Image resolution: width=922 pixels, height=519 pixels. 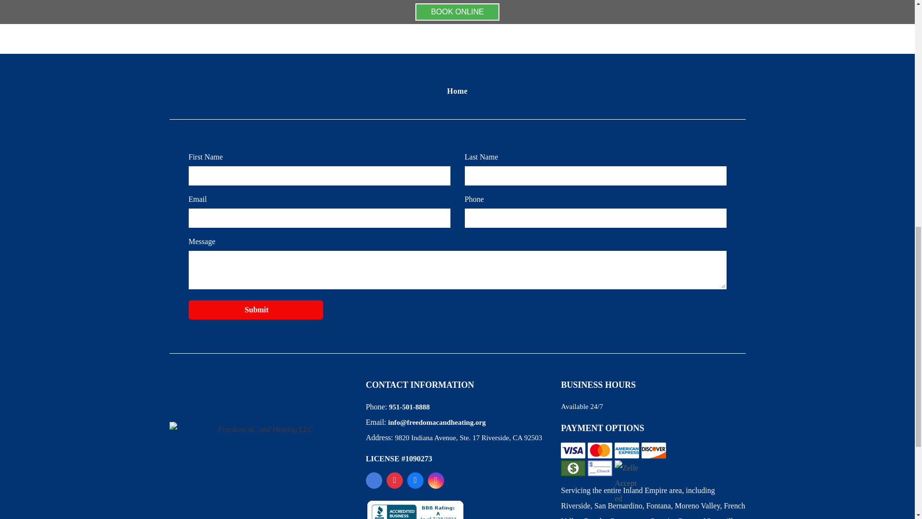 What do you see at coordinates (261, 460) in the screenshot?
I see `Freedom AC and Heating LLC` at bounding box center [261, 460].